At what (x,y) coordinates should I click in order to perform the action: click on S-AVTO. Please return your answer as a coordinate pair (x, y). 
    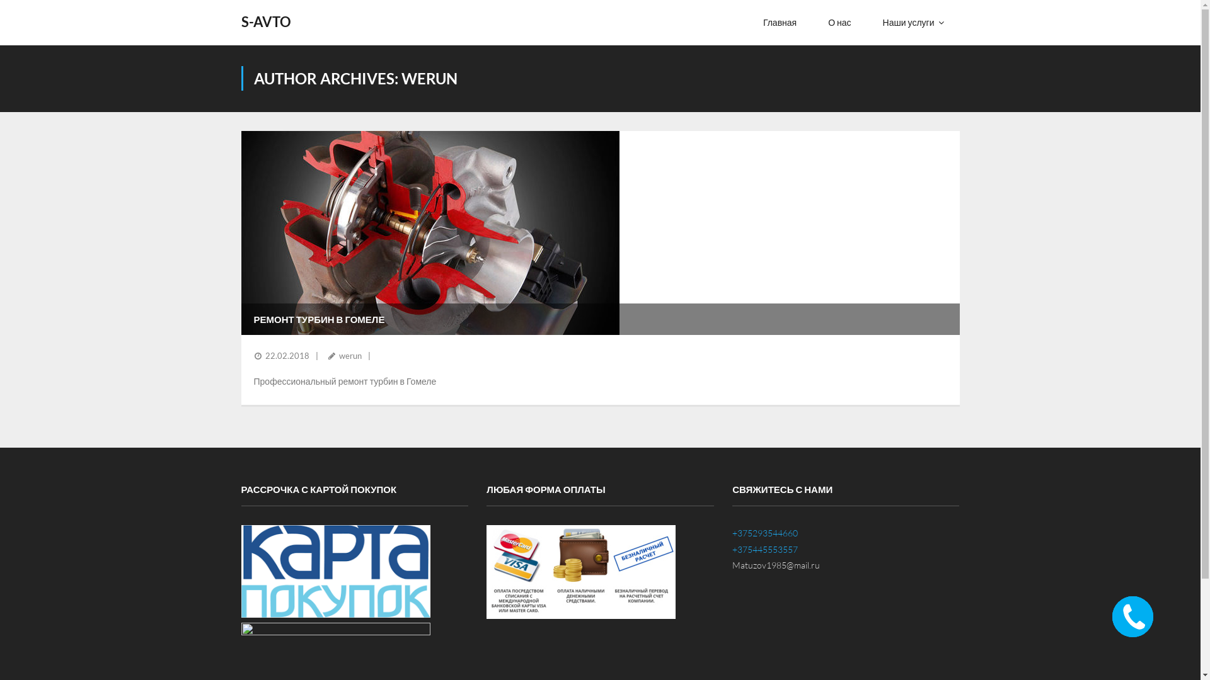
    Looking at the image, I should click on (266, 23).